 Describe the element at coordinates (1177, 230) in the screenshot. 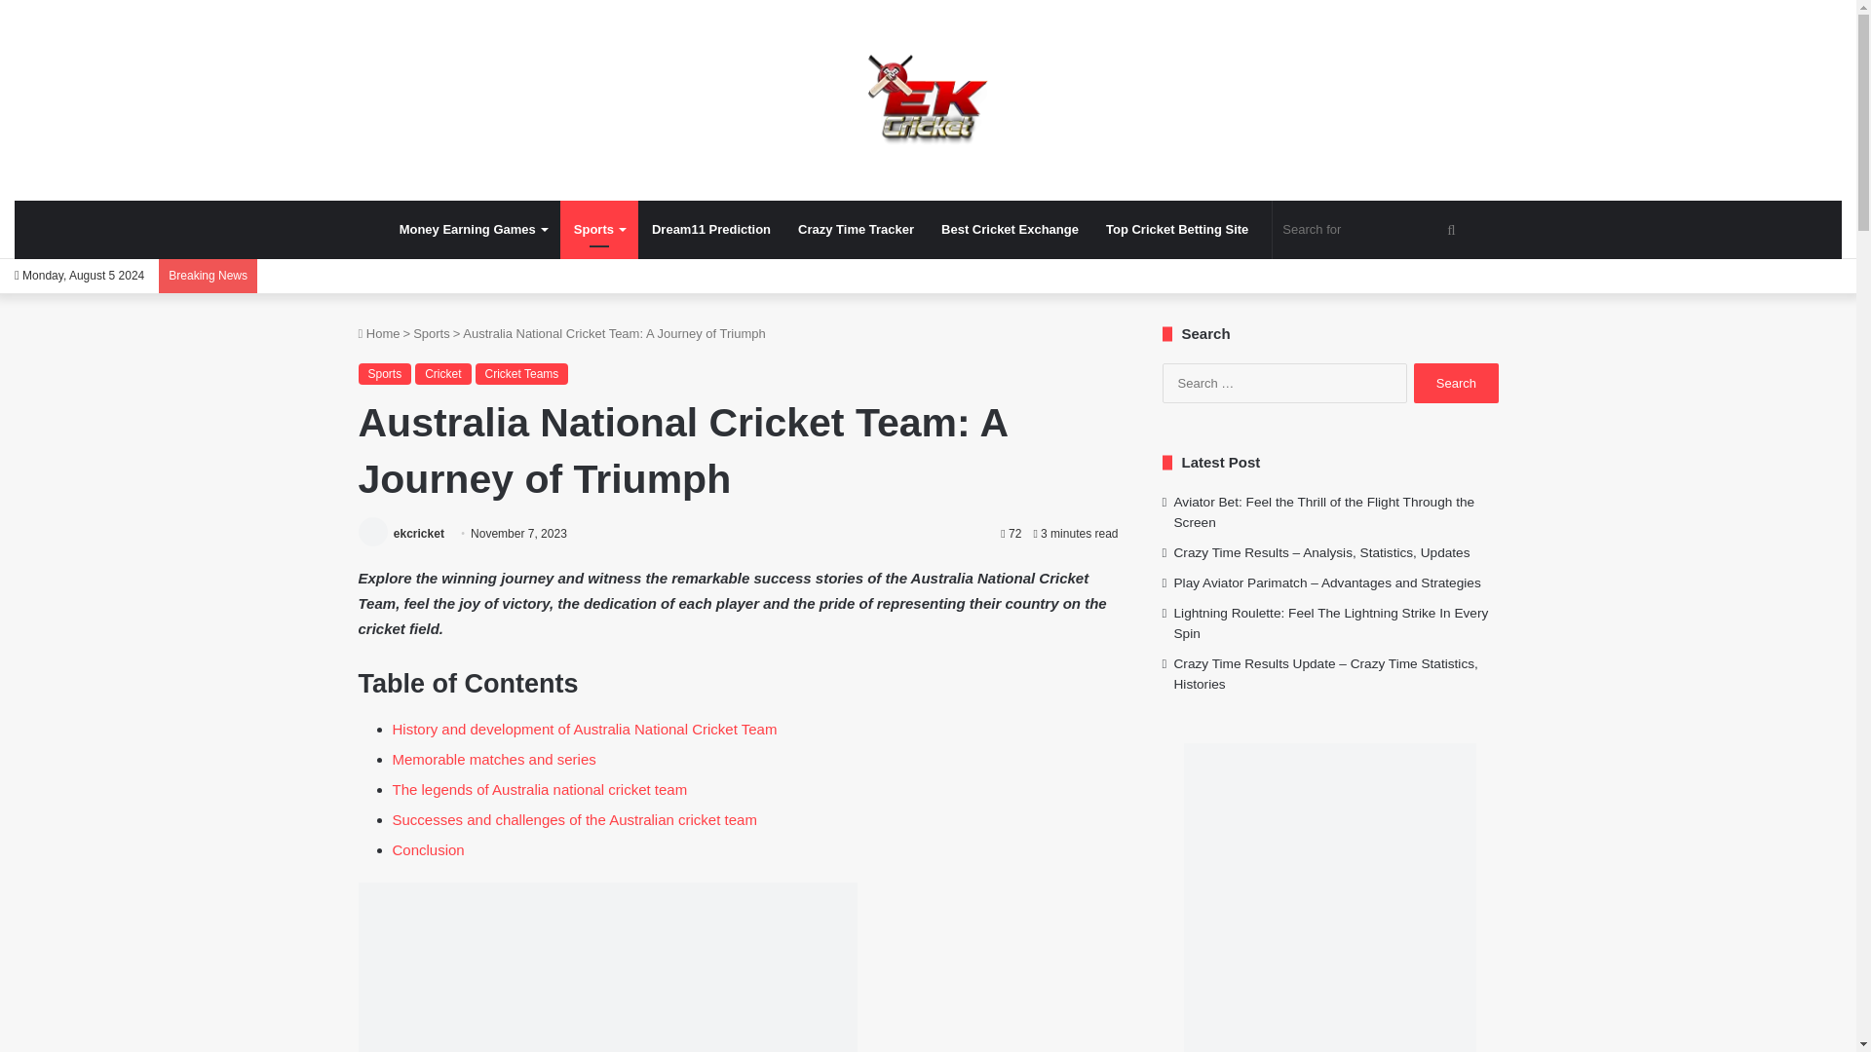

I see `Top Cricket Betting Site` at that location.